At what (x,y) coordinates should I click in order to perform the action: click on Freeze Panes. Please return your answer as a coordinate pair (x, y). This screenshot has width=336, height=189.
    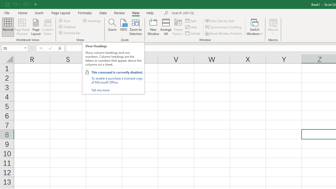
    Looking at the image, I should click on (178, 27).